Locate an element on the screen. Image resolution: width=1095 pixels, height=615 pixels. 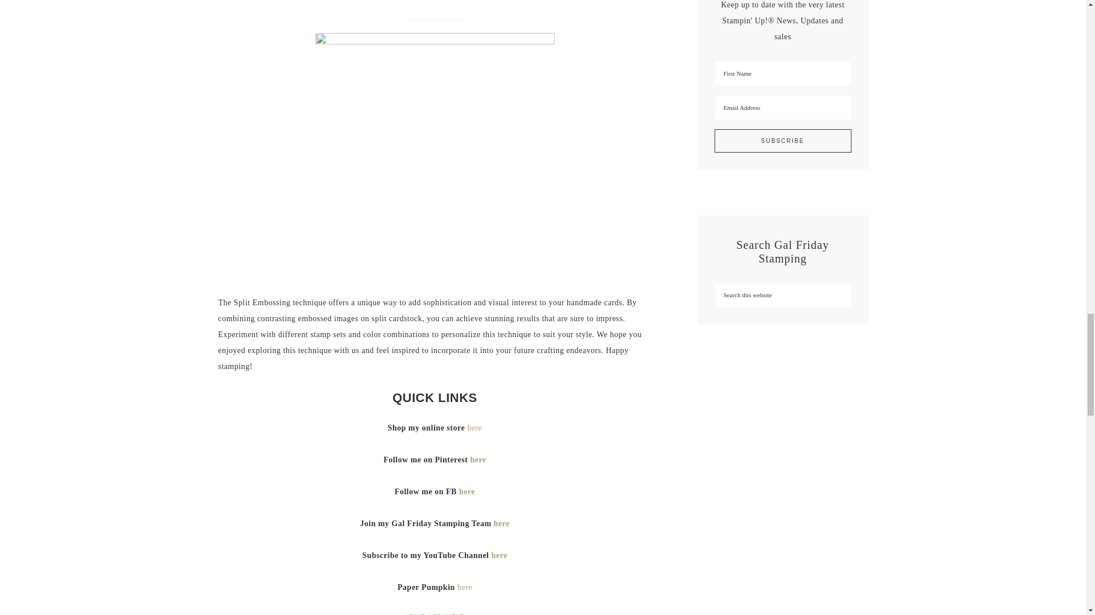
here is located at coordinates (502, 523).